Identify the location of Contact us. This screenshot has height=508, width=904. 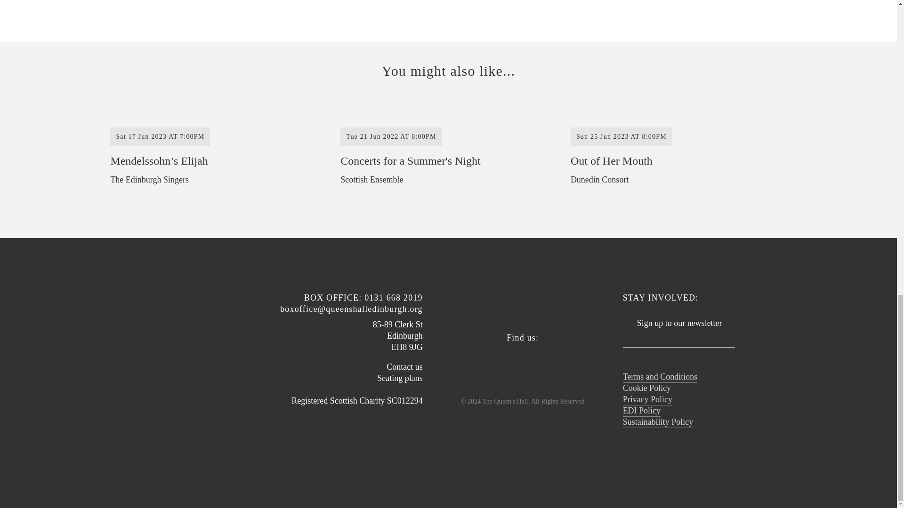
(405, 367).